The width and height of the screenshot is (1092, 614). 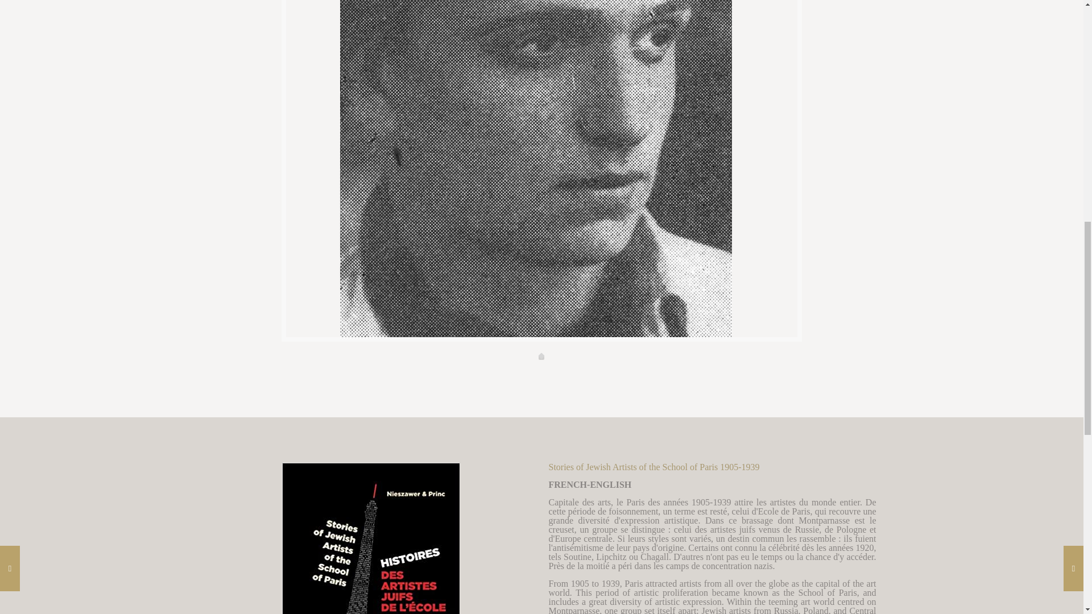 What do you see at coordinates (541, 357) in the screenshot?
I see `0` at bounding box center [541, 357].